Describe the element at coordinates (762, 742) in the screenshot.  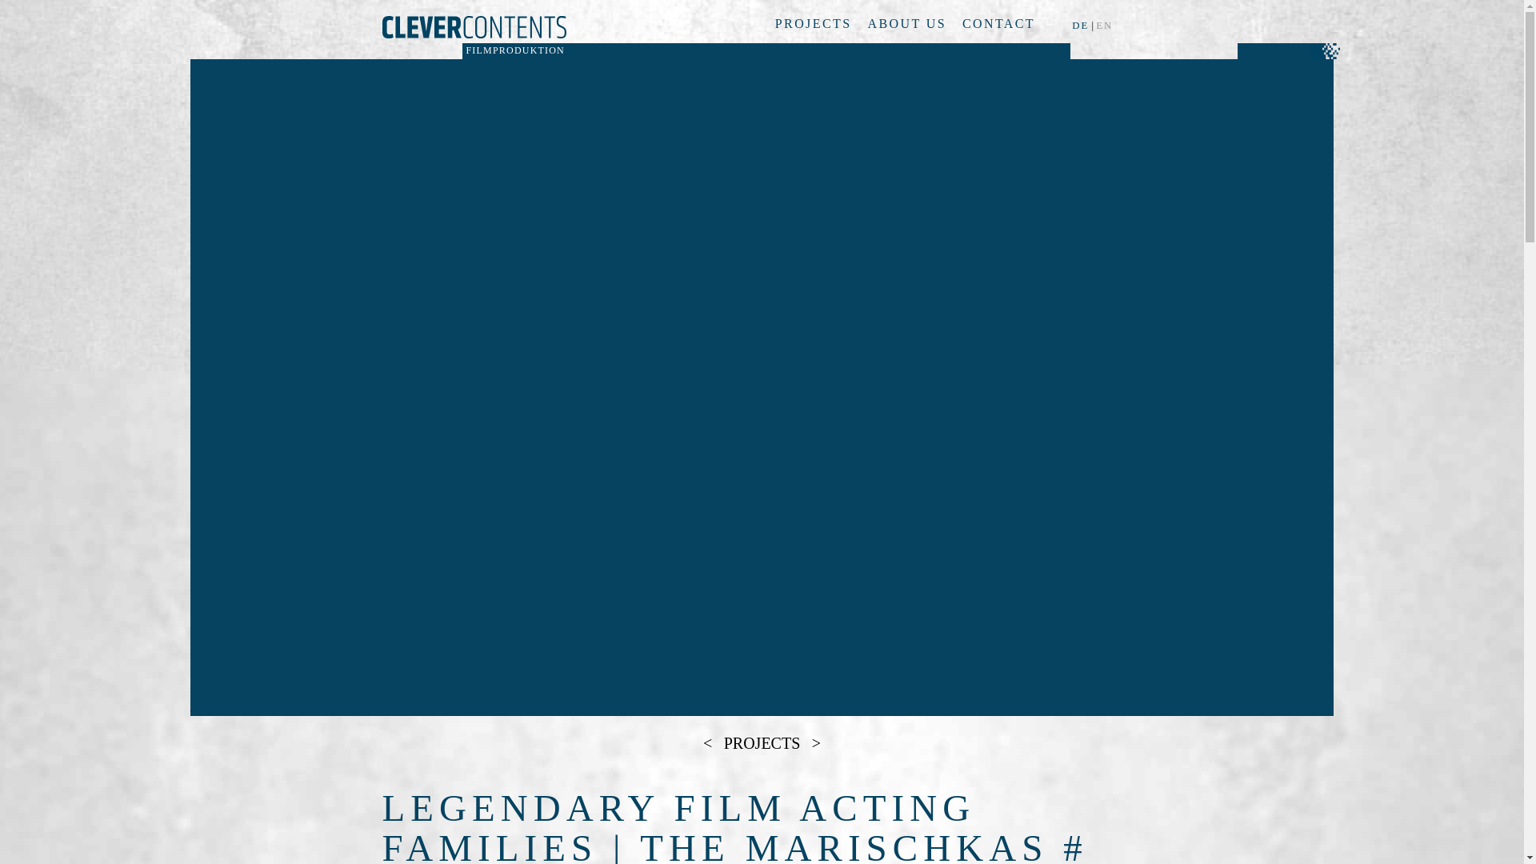
I see `PROJECTS` at that location.